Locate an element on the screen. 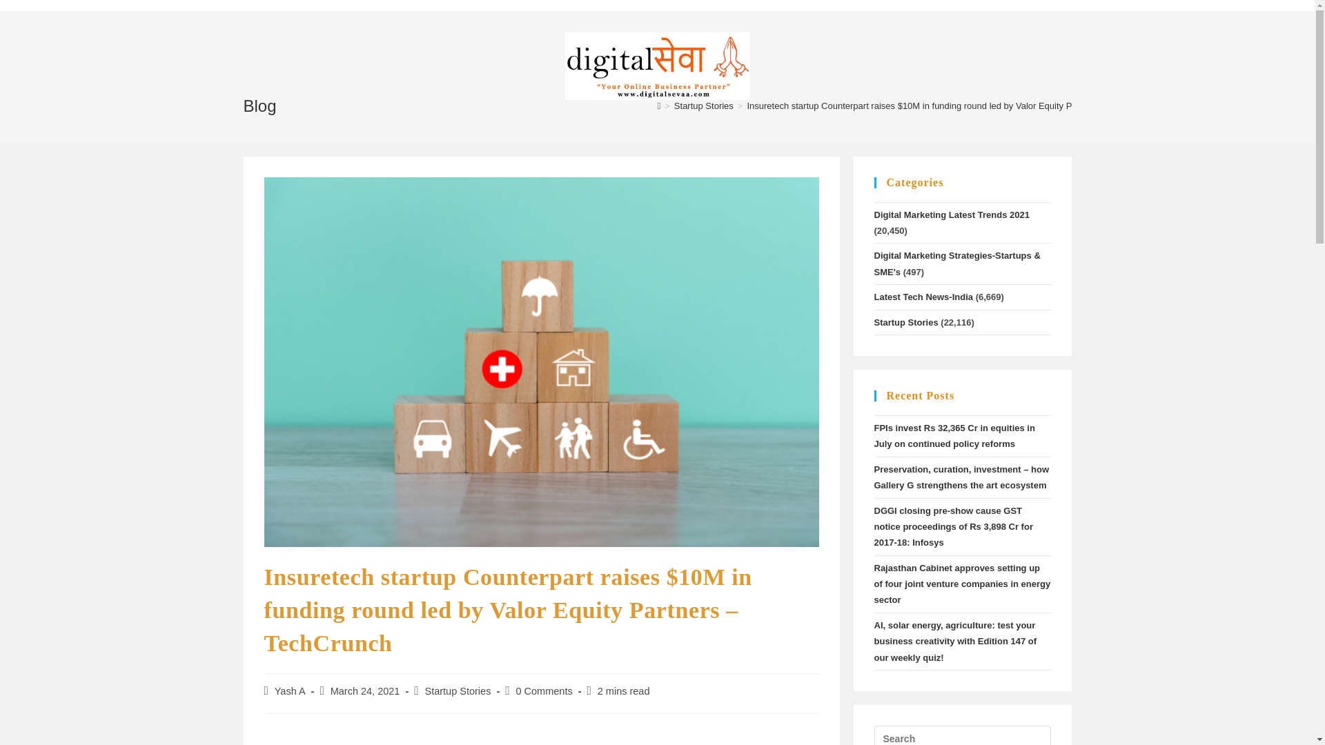 This screenshot has width=1325, height=745. Posts by Yash A is located at coordinates (290, 691).